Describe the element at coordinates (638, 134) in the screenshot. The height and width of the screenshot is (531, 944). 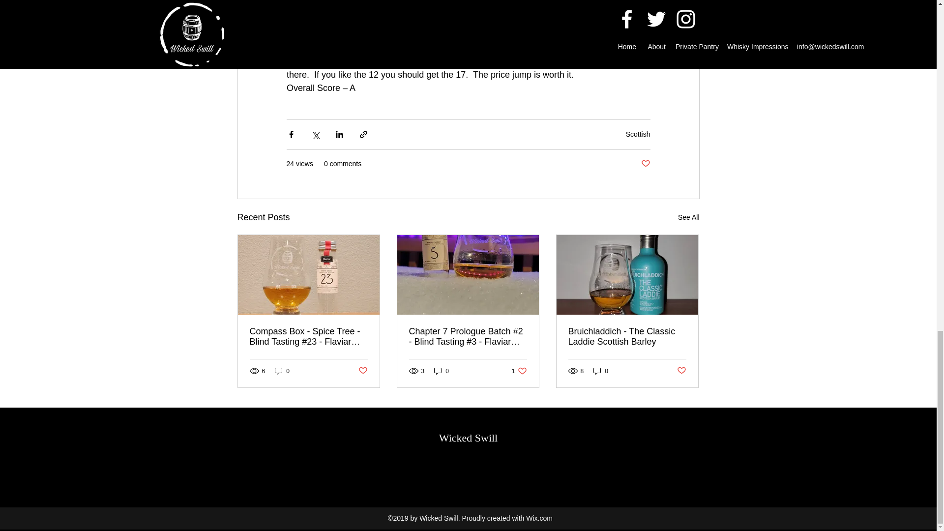
I see `0` at that location.